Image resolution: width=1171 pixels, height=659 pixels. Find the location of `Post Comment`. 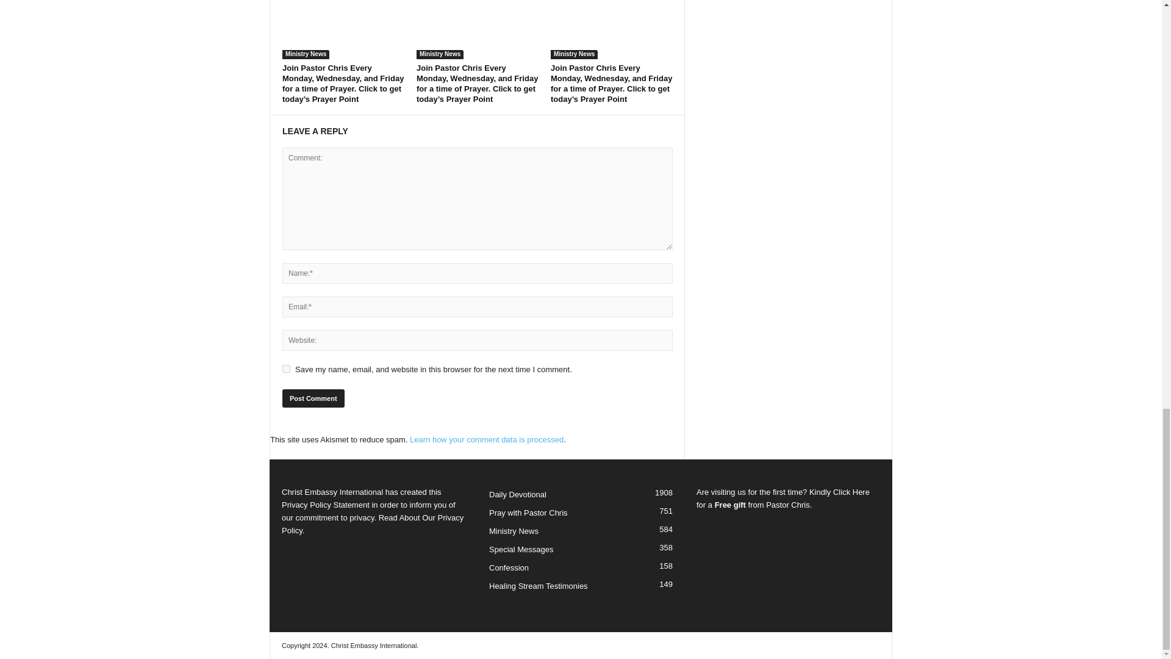

Post Comment is located at coordinates (313, 398).